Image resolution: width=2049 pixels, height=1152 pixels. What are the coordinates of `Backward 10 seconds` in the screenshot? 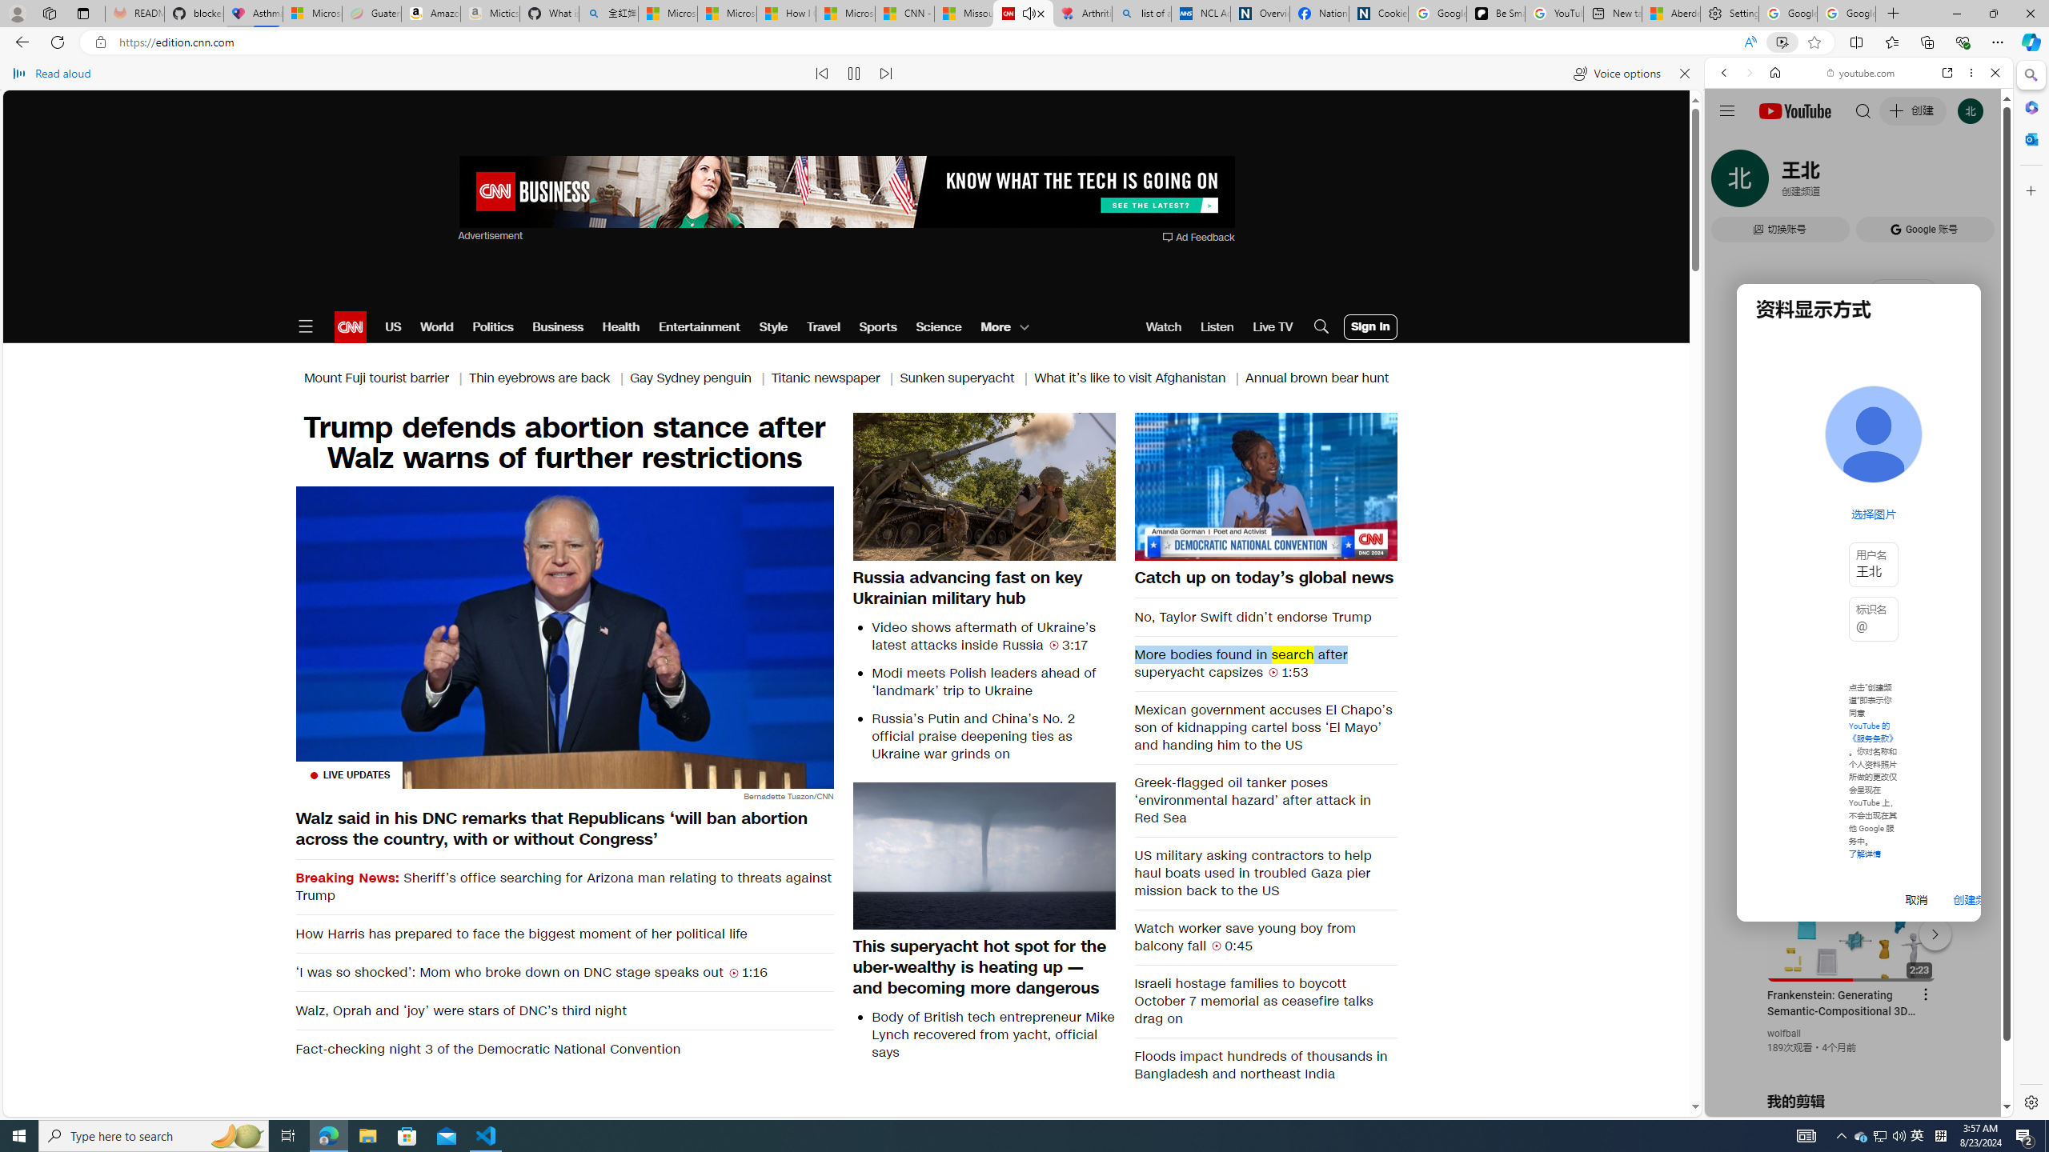 It's located at (1217, 486).